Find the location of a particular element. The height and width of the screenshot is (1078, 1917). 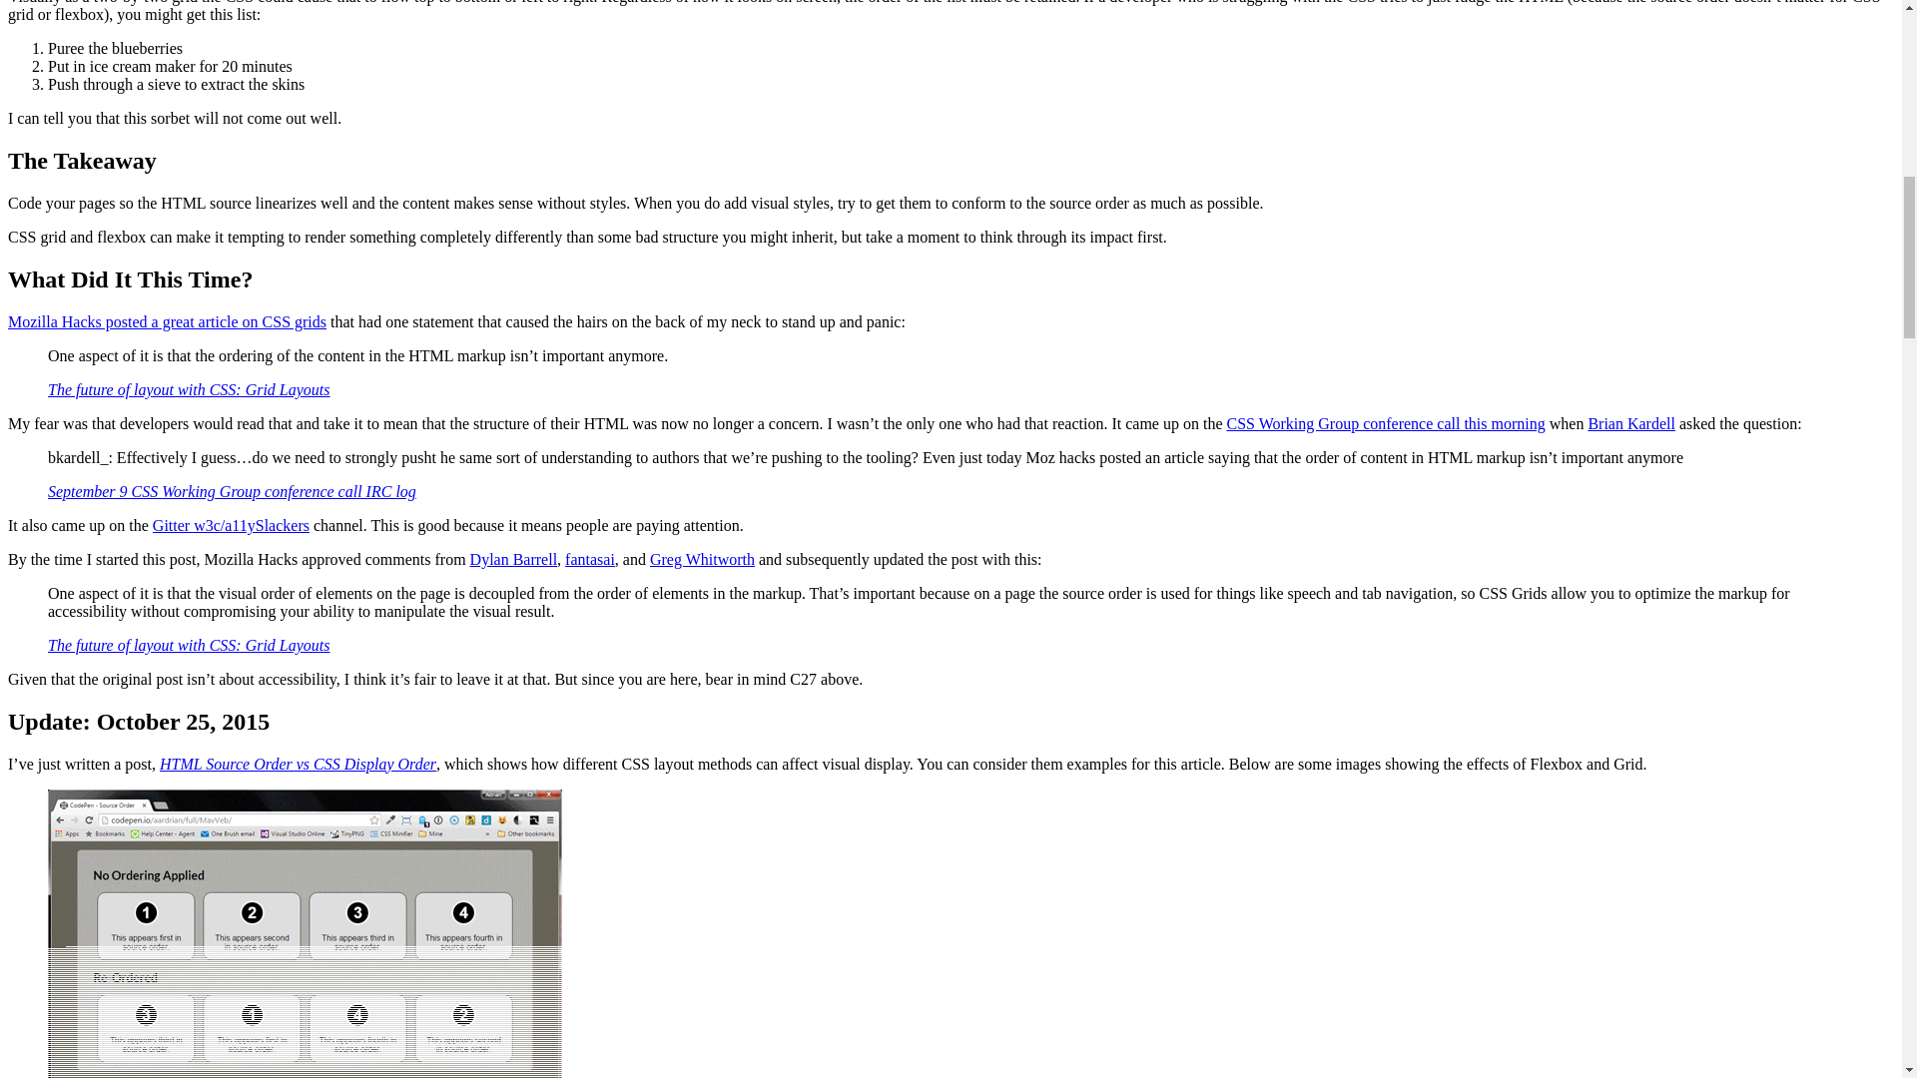

The future of layout with CSS: Grid Layouts is located at coordinates (189, 645).